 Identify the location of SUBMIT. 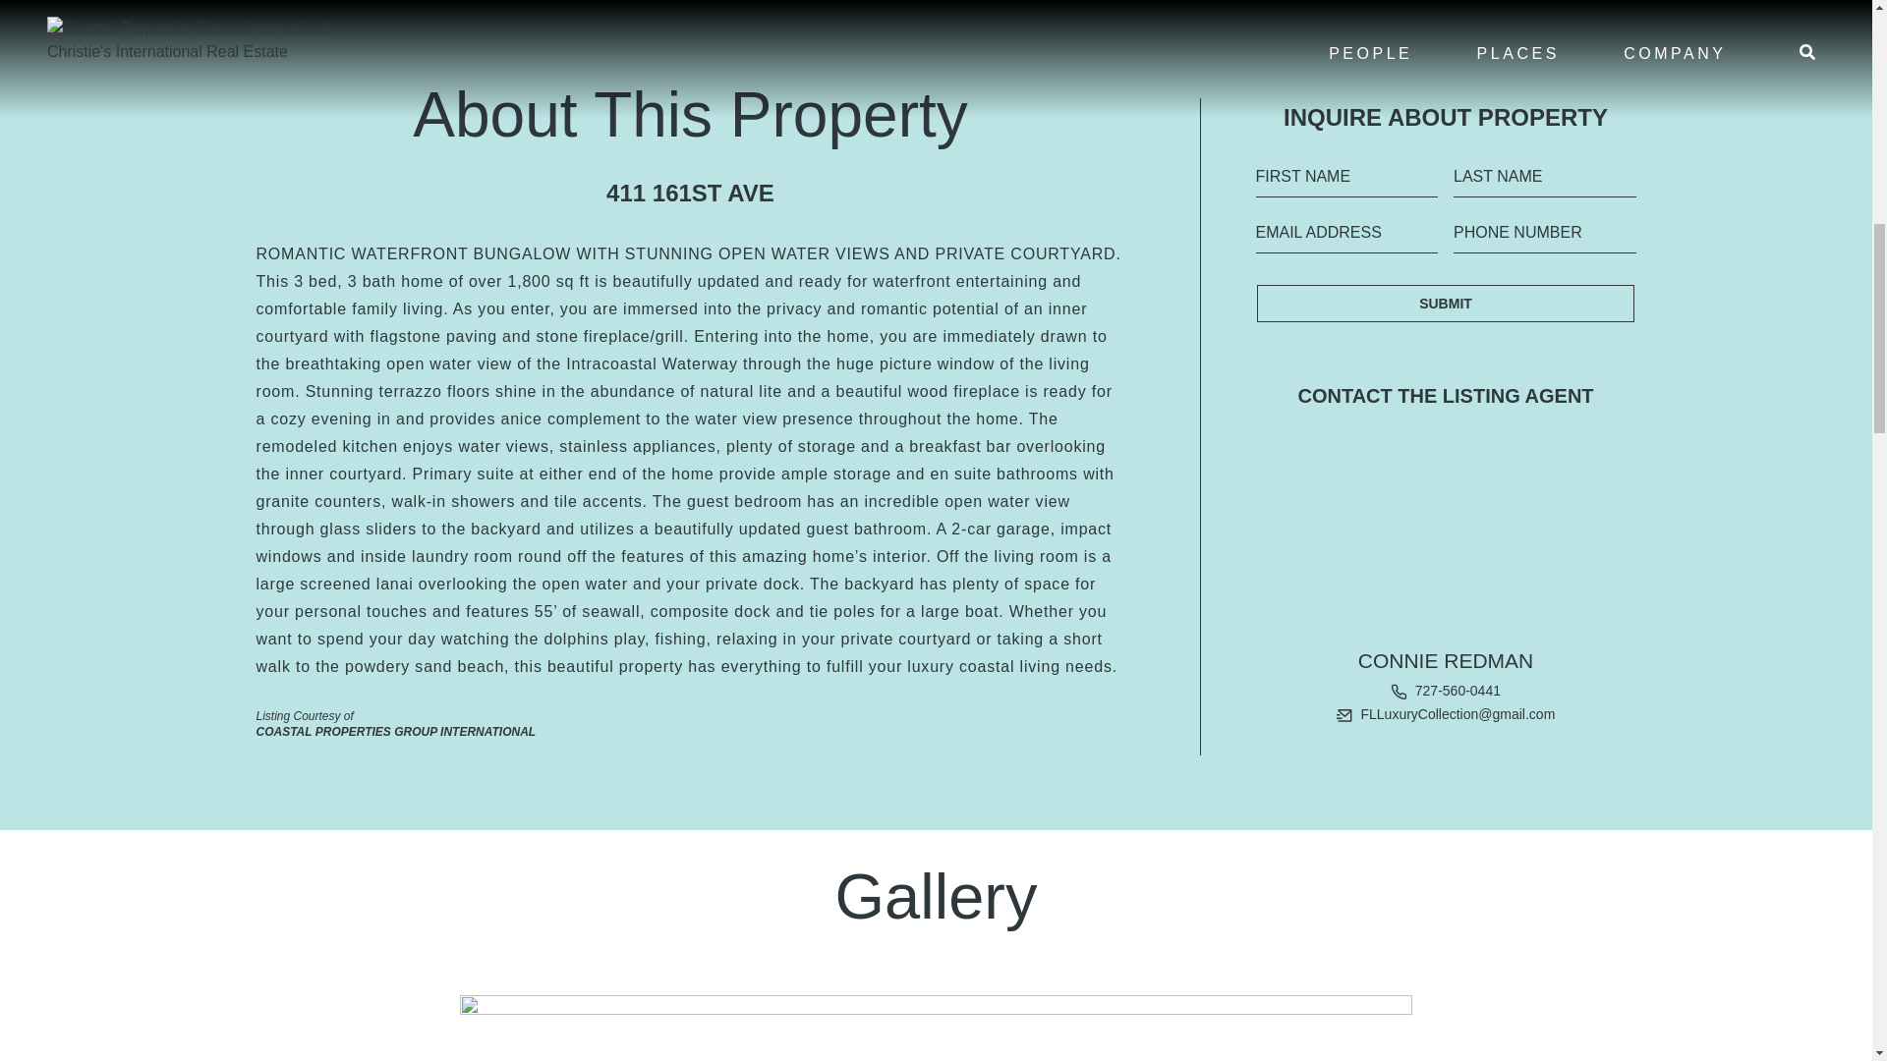
(1445, 304).